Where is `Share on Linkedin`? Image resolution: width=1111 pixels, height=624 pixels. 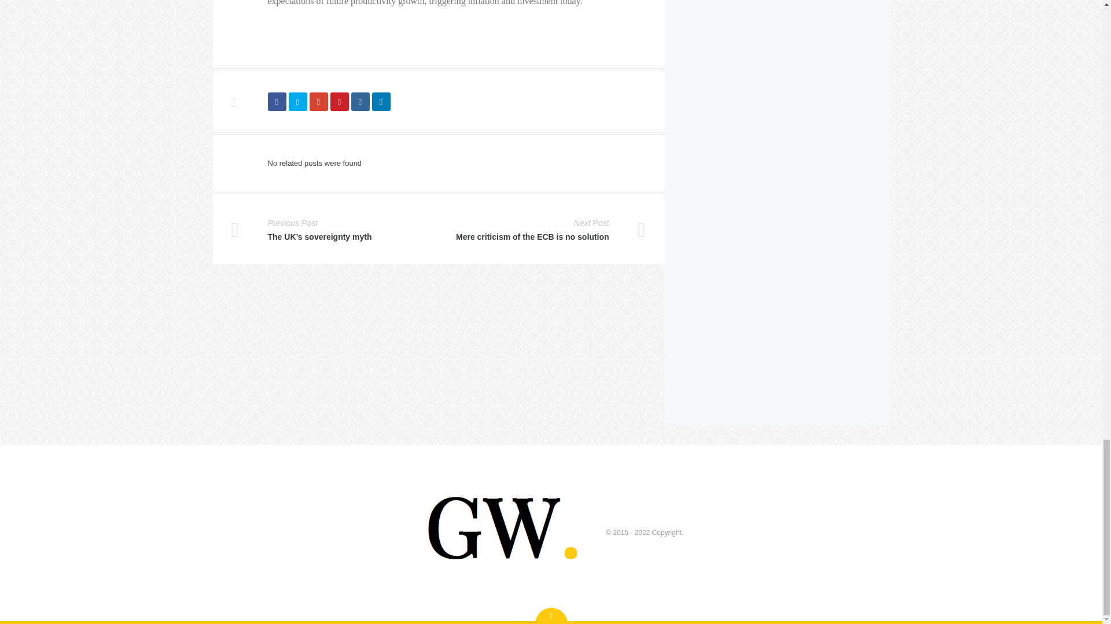
Share on Linkedin is located at coordinates (380, 102).